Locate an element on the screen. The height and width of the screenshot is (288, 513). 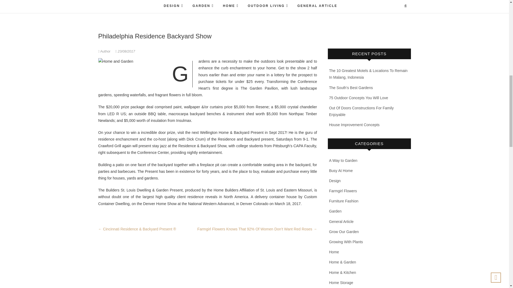
75 Outdoor Concepts You Will Love is located at coordinates (359, 98).